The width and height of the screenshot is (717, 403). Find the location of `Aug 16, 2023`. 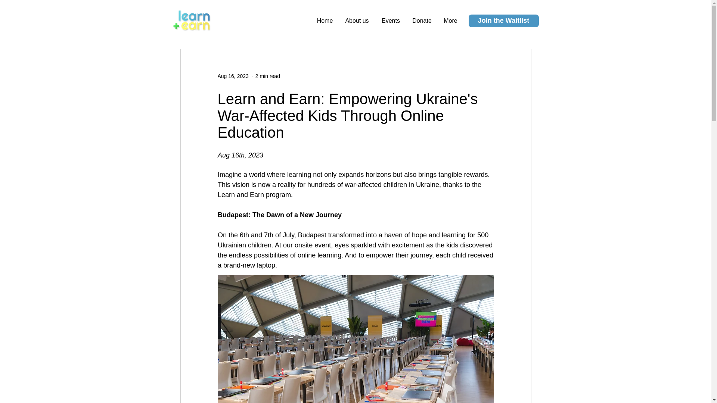

Aug 16, 2023 is located at coordinates (232, 76).